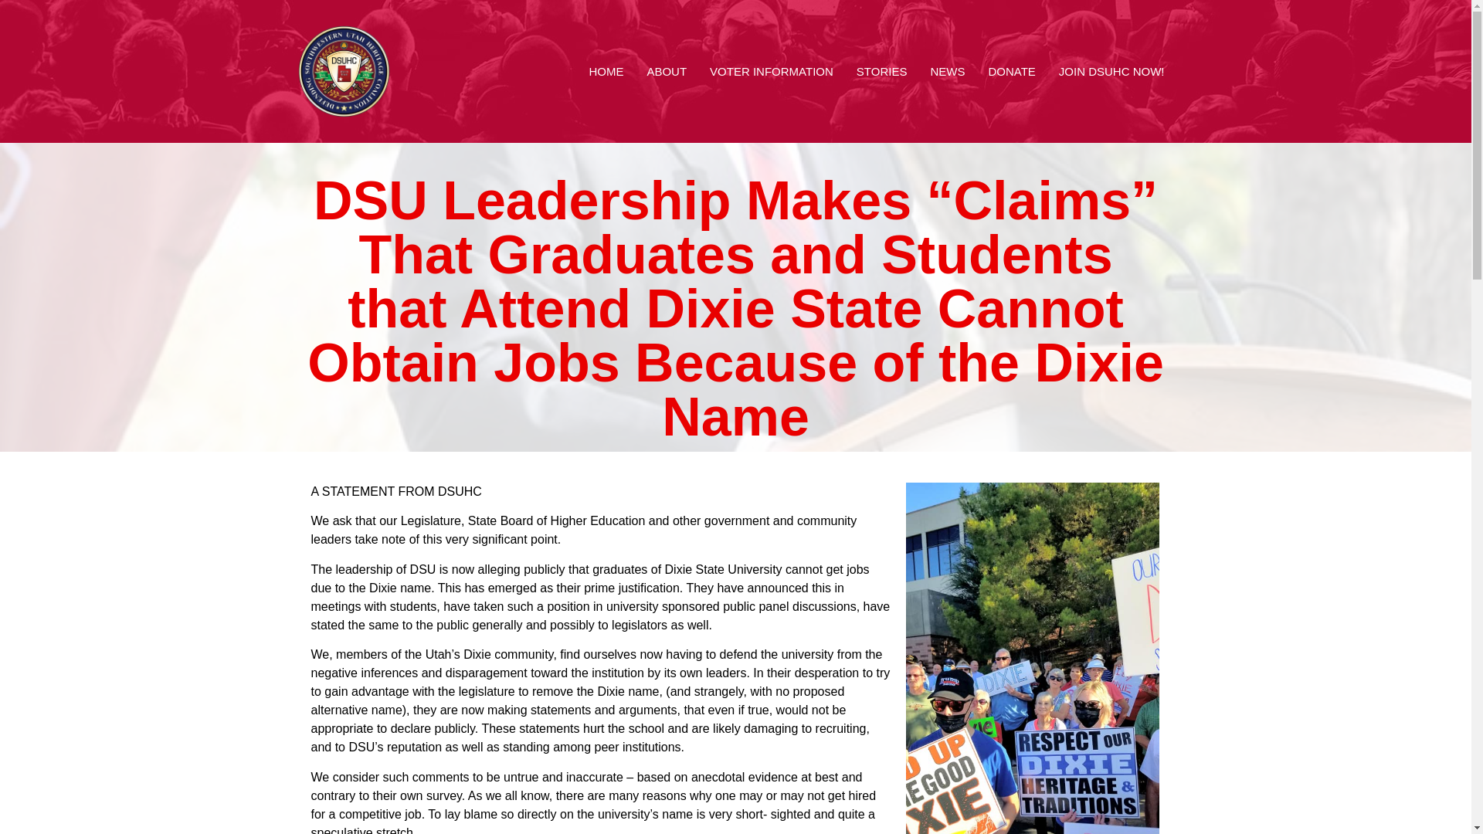  What do you see at coordinates (666, 71) in the screenshot?
I see `ABOUT` at bounding box center [666, 71].